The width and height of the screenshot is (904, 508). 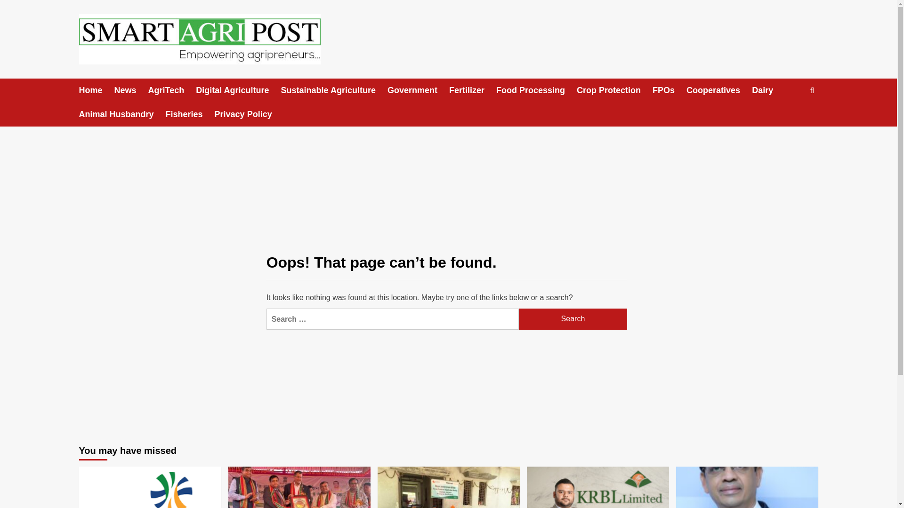 What do you see at coordinates (238, 90) in the screenshot?
I see `Digital Agriculture` at bounding box center [238, 90].